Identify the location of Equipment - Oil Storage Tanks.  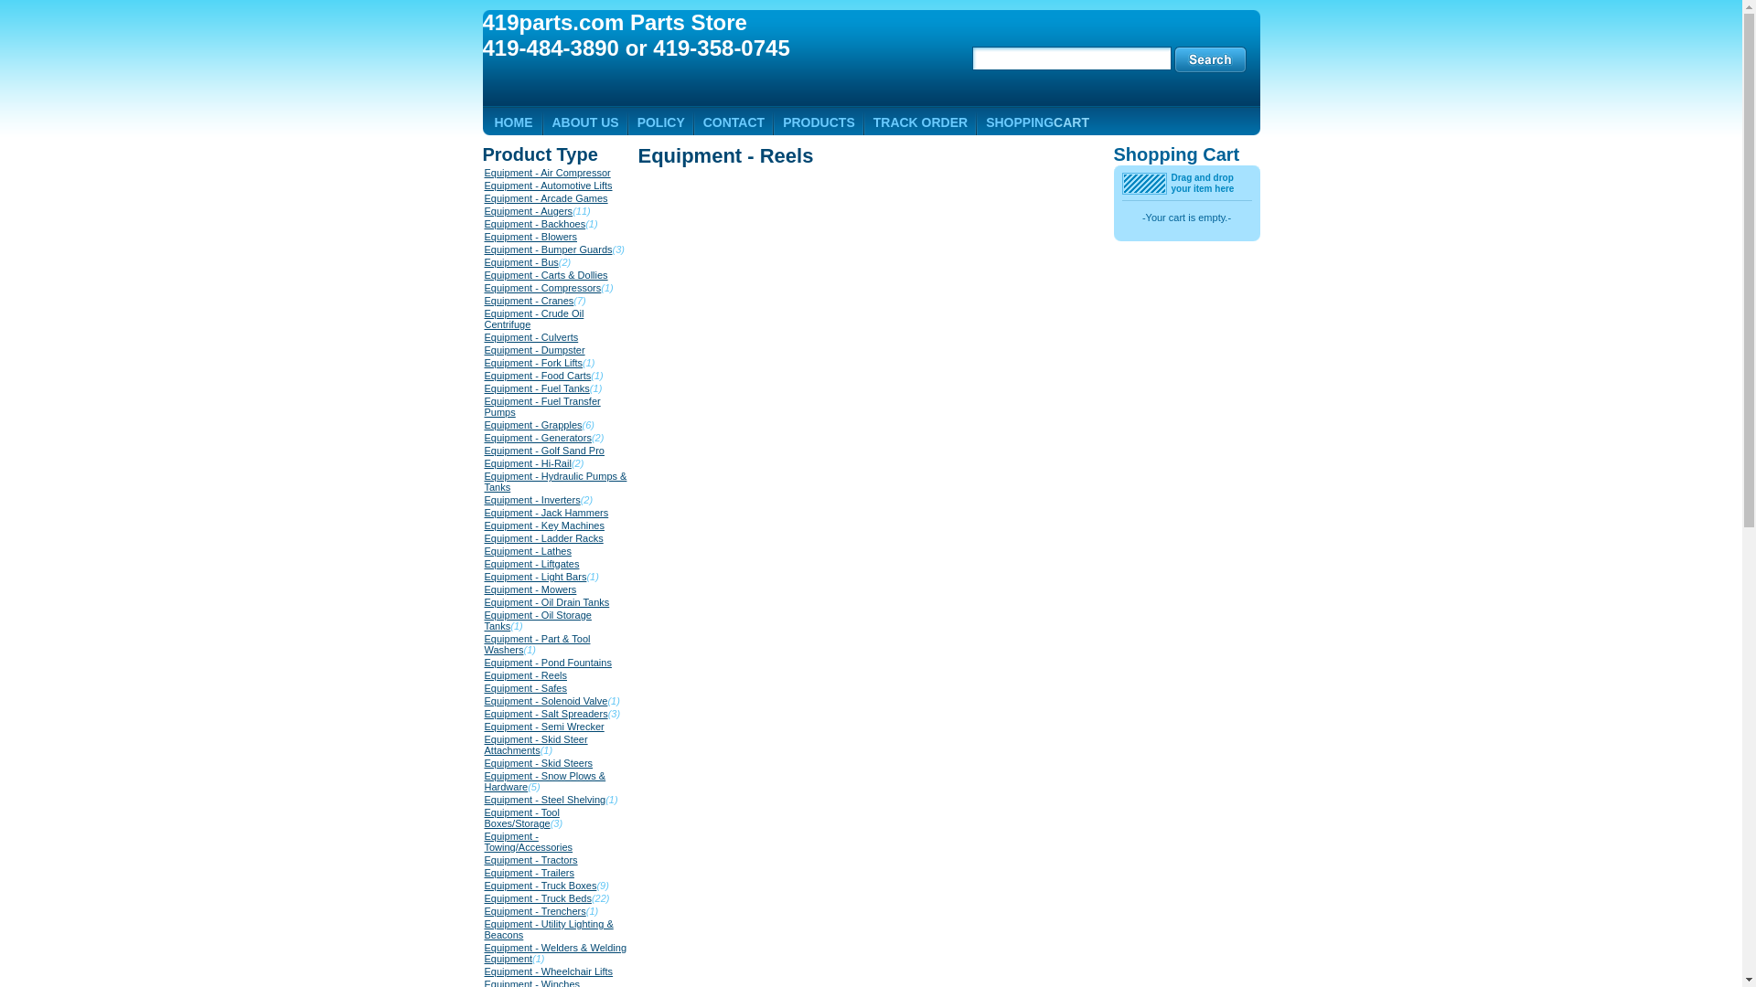
(538, 621).